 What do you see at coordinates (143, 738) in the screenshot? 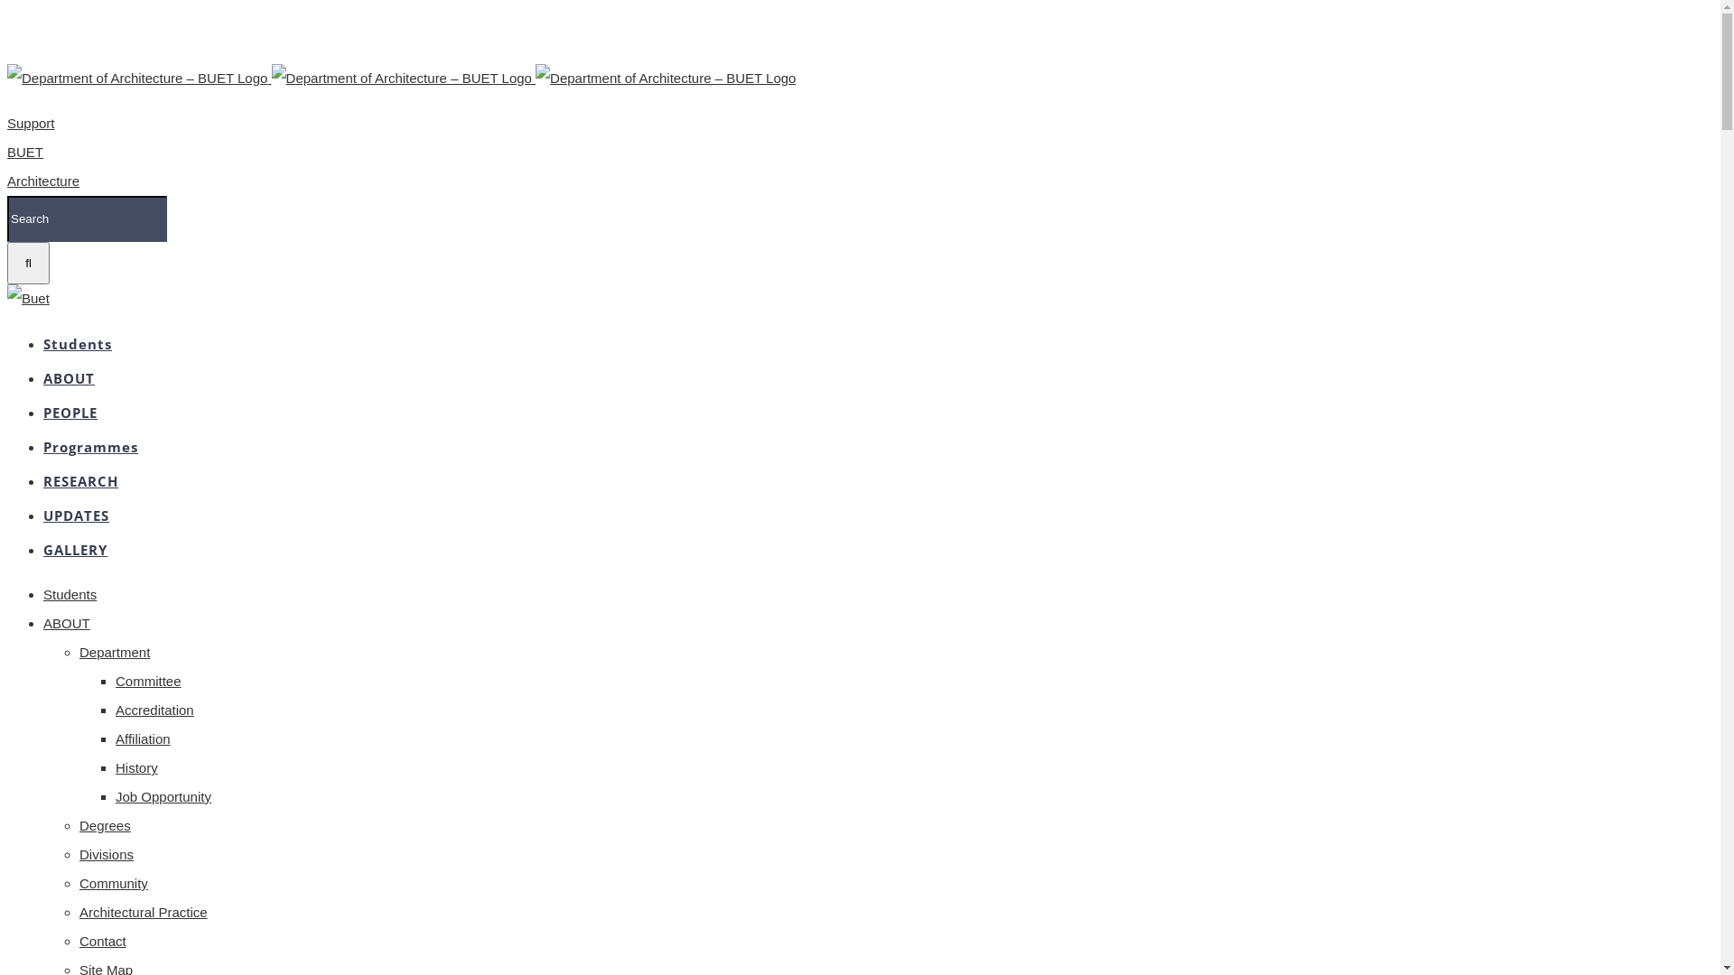
I see `Affiliation` at bounding box center [143, 738].